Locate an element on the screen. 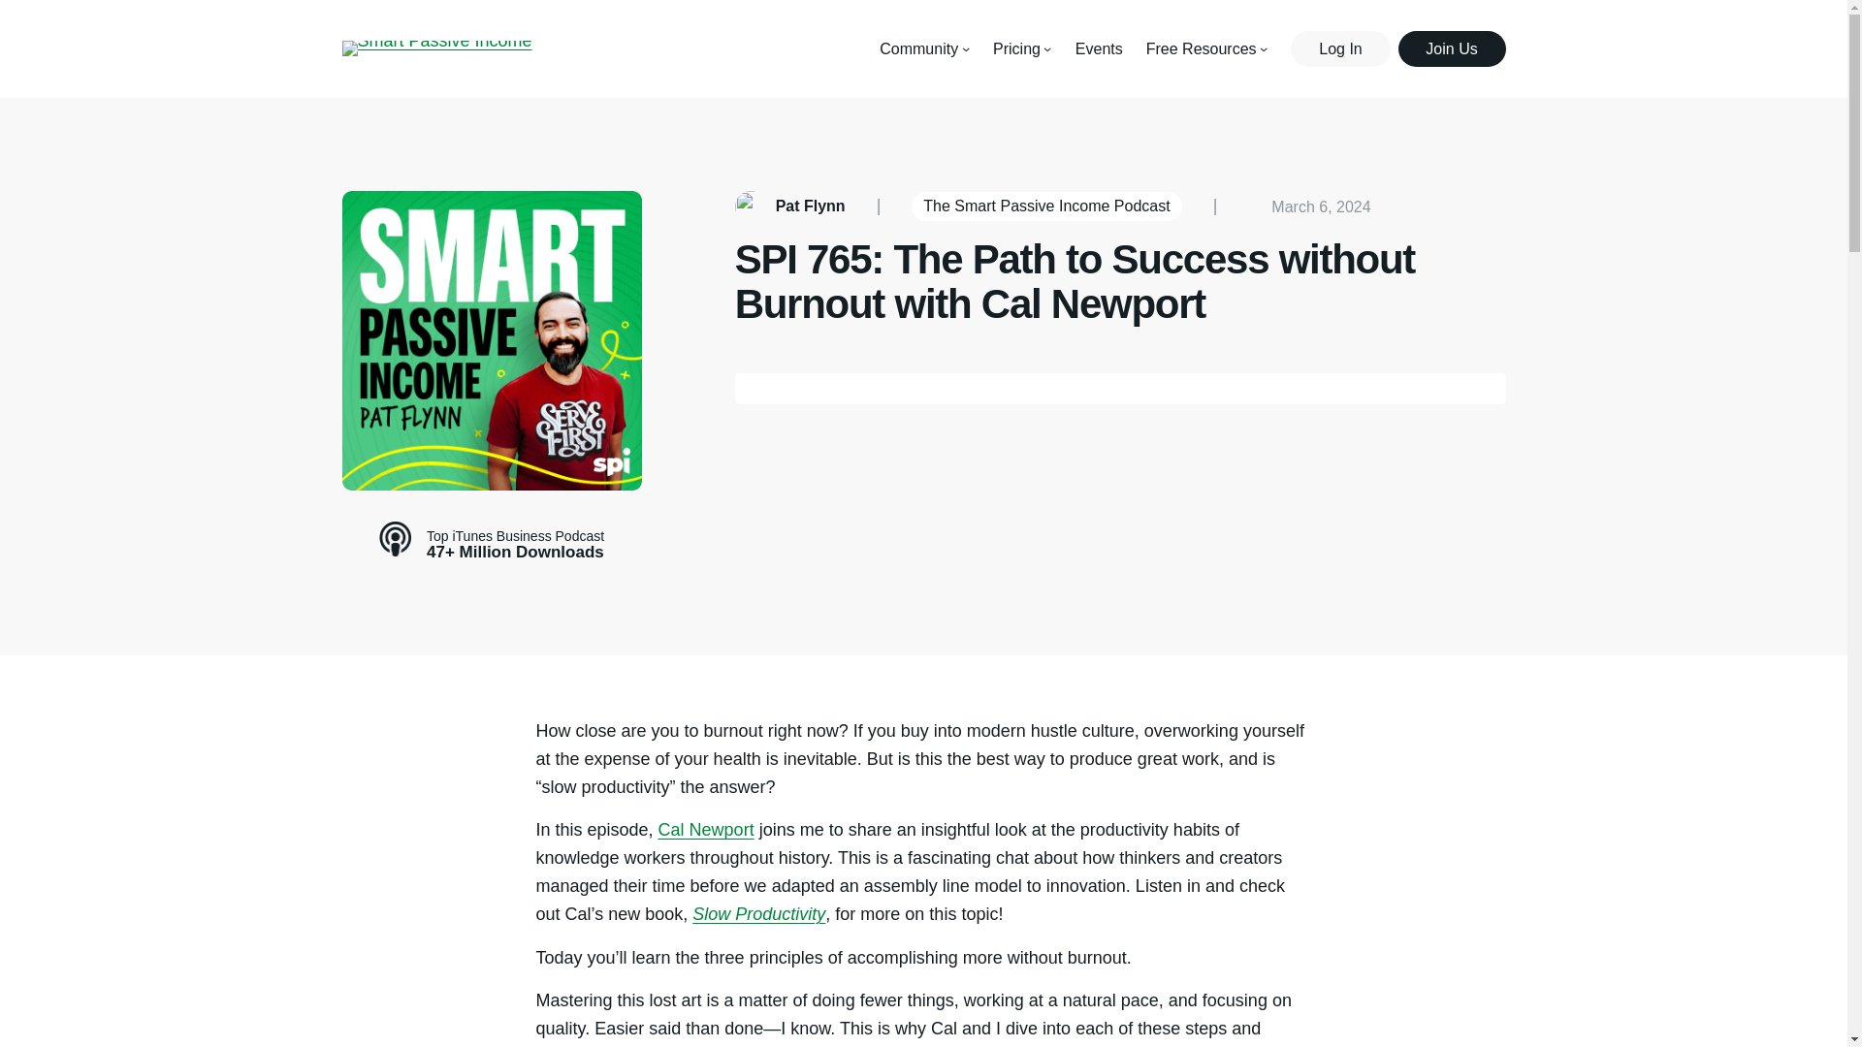 The width and height of the screenshot is (1862, 1047). Join Us is located at coordinates (1452, 48).